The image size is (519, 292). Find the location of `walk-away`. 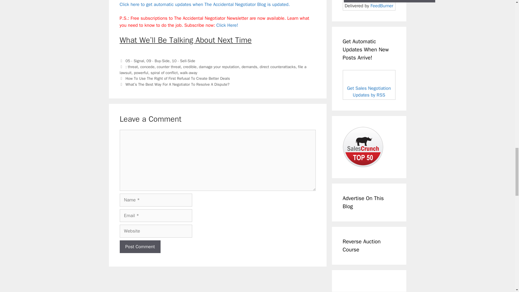

walk-away is located at coordinates (189, 72).